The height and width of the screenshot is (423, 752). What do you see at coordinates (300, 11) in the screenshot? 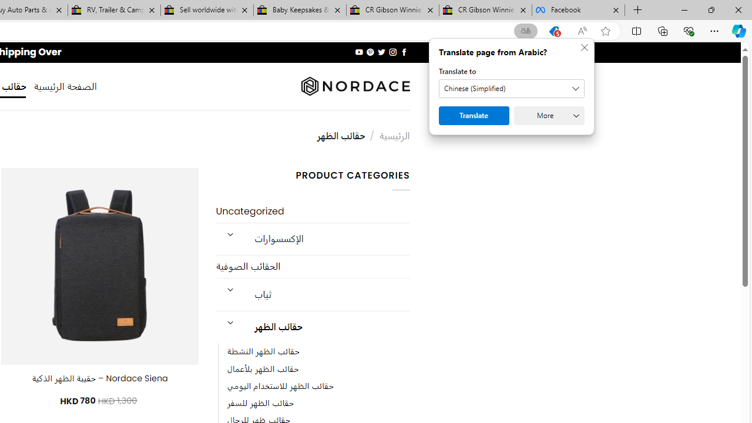
I see `Baby Keepsakes & Announcements for sale | eBay` at bounding box center [300, 11].